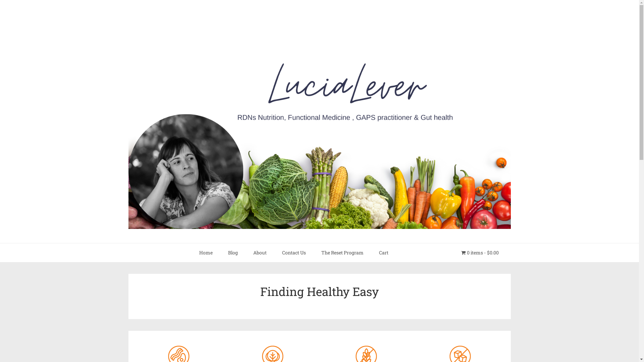 This screenshot has height=362, width=644. What do you see at coordinates (233, 253) in the screenshot?
I see `Blog` at bounding box center [233, 253].